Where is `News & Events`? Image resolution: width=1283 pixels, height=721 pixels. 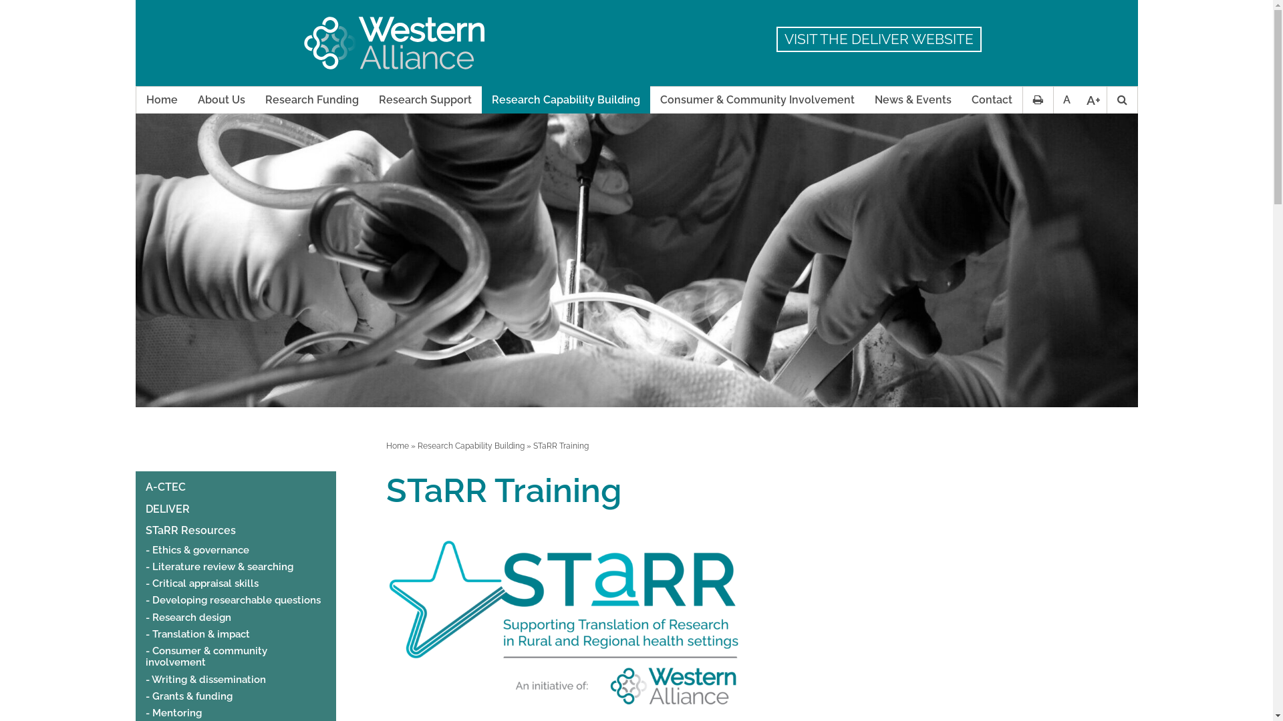 News & Events is located at coordinates (913, 100).